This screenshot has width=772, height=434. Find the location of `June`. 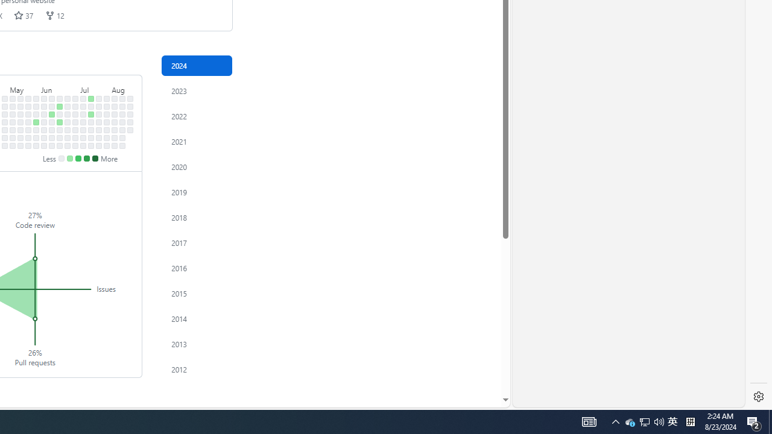

June is located at coordinates (59, 87).